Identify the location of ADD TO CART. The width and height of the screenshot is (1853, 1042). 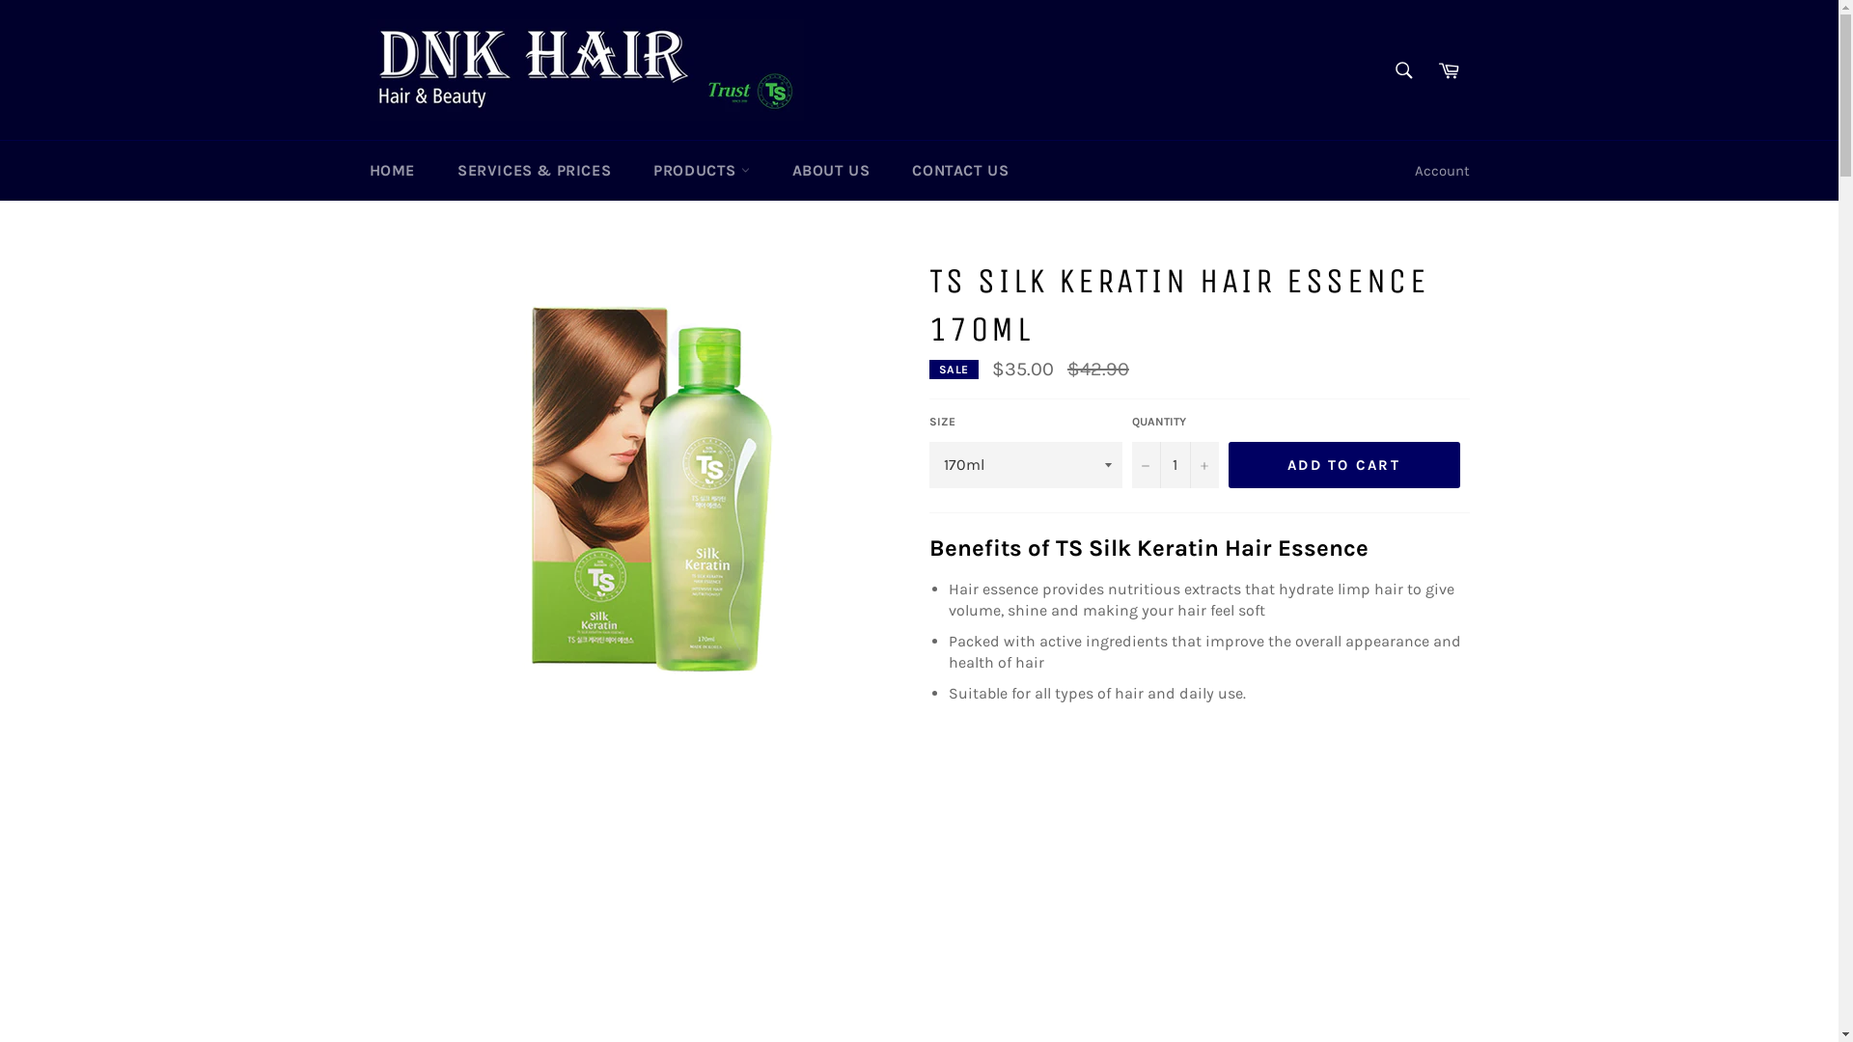
(1343, 465).